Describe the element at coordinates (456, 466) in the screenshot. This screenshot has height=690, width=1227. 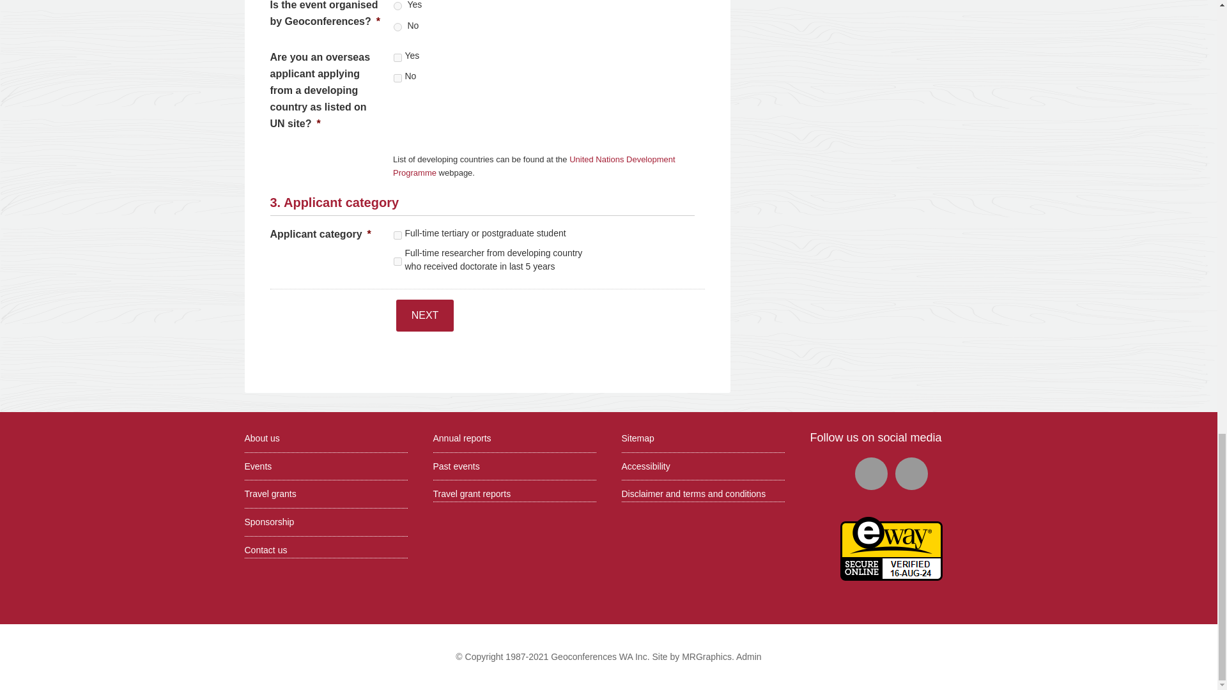
I see `Past events` at that location.